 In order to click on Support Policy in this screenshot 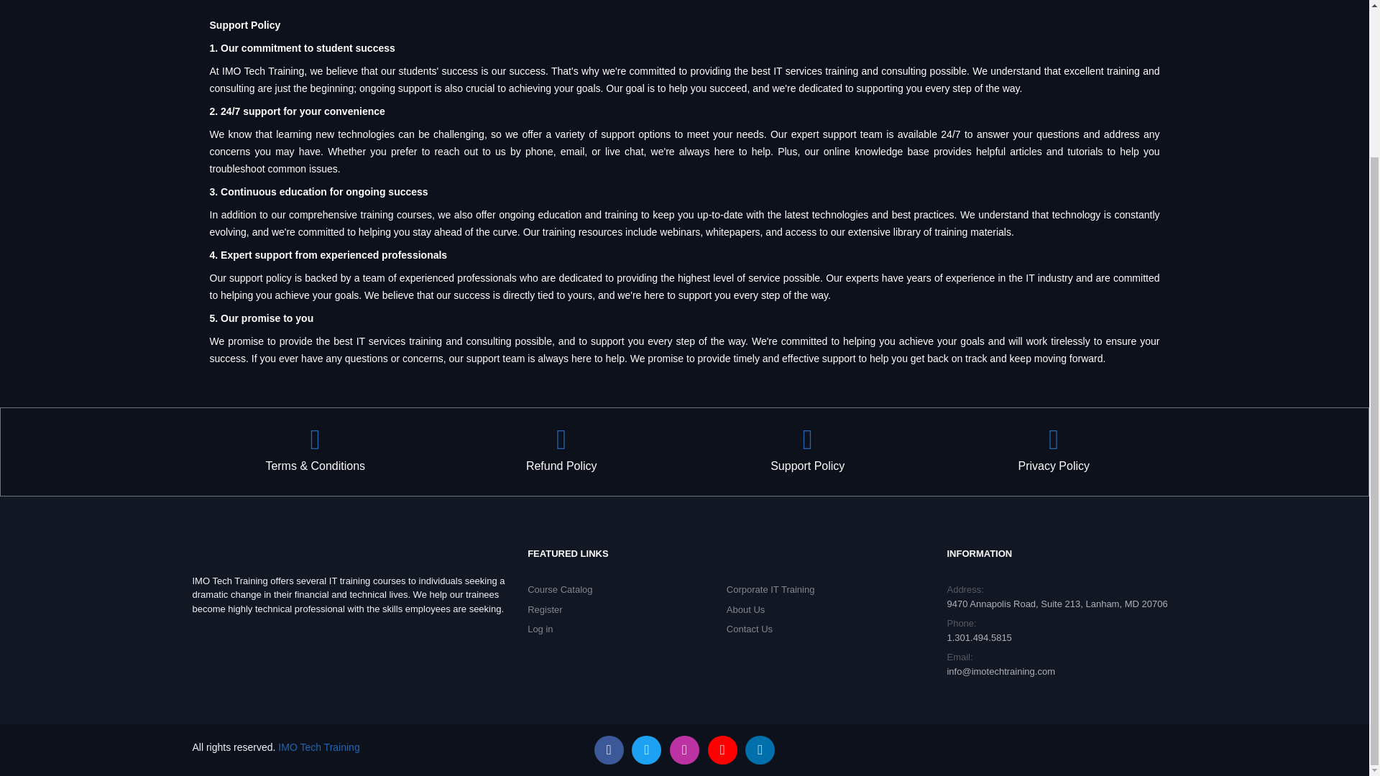, I will do `click(807, 452)`.